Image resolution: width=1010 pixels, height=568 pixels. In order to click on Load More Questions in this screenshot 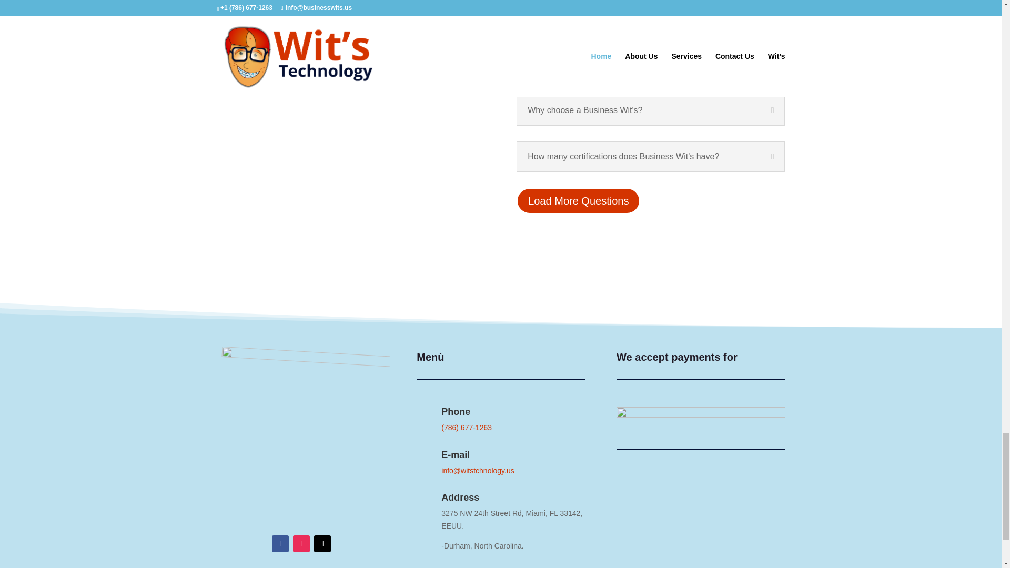, I will do `click(578, 200)`.